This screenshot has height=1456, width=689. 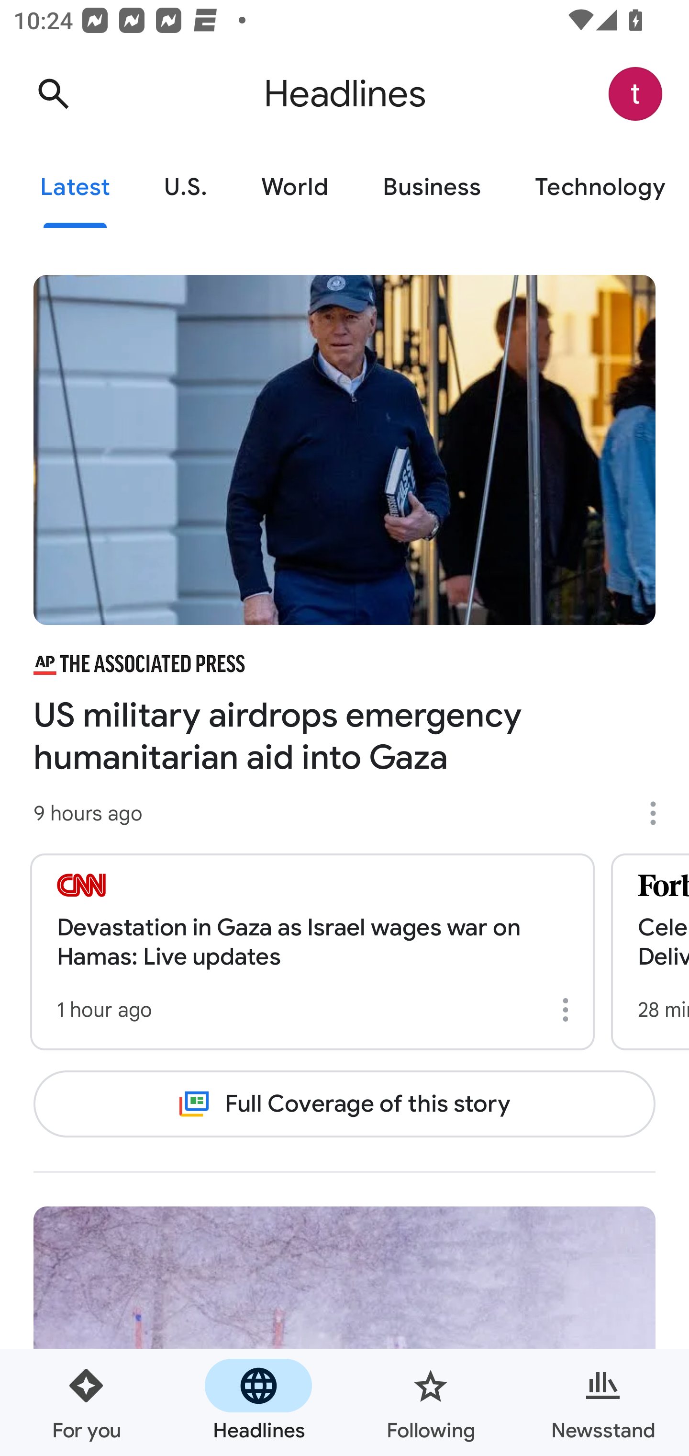 I want to click on U.S., so click(x=186, y=188).